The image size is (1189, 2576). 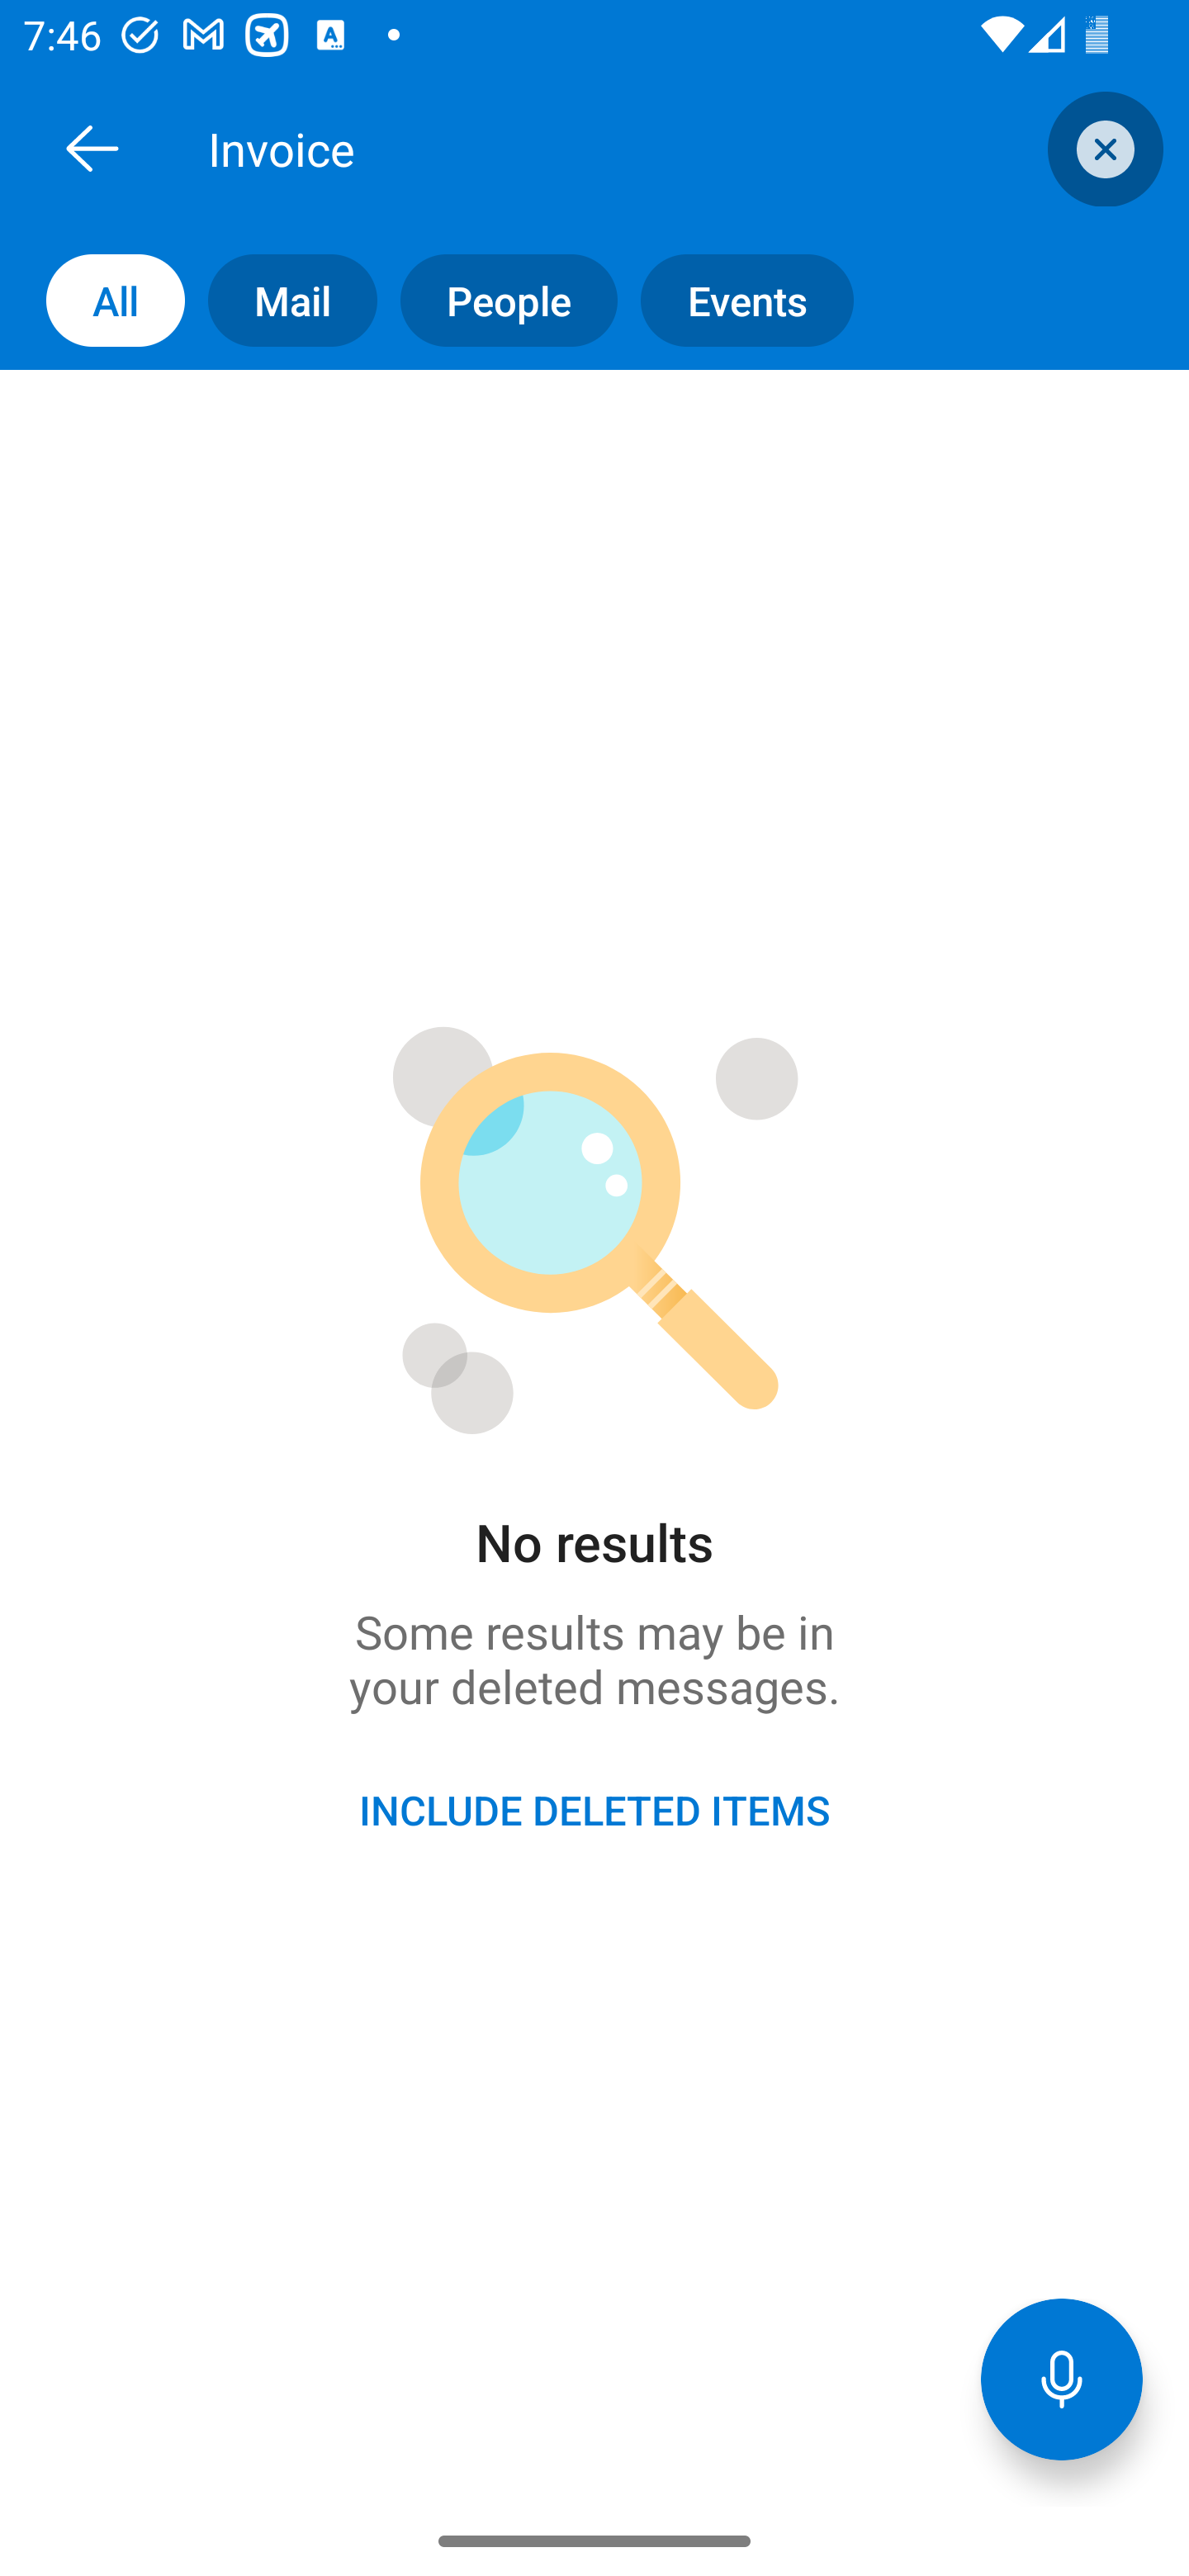 I want to click on Mail, so click(x=281, y=301).